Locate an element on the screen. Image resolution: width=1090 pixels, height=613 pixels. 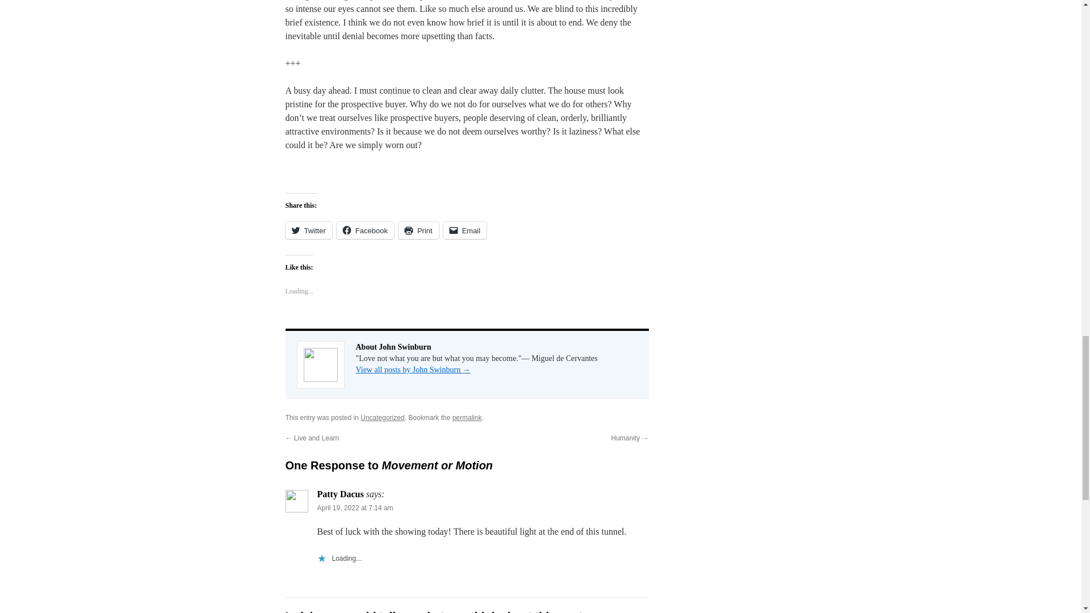
Permalink to Movement or Motion is located at coordinates (467, 418).